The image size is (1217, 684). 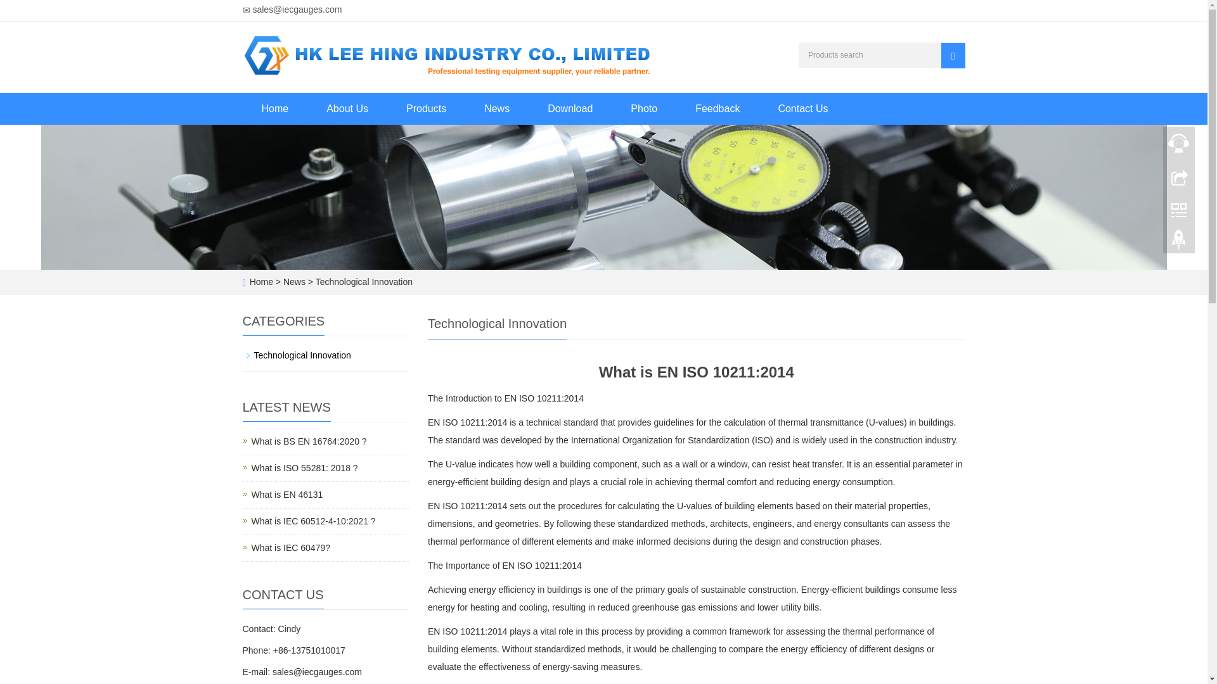 What do you see at coordinates (426, 108) in the screenshot?
I see `Products` at bounding box center [426, 108].